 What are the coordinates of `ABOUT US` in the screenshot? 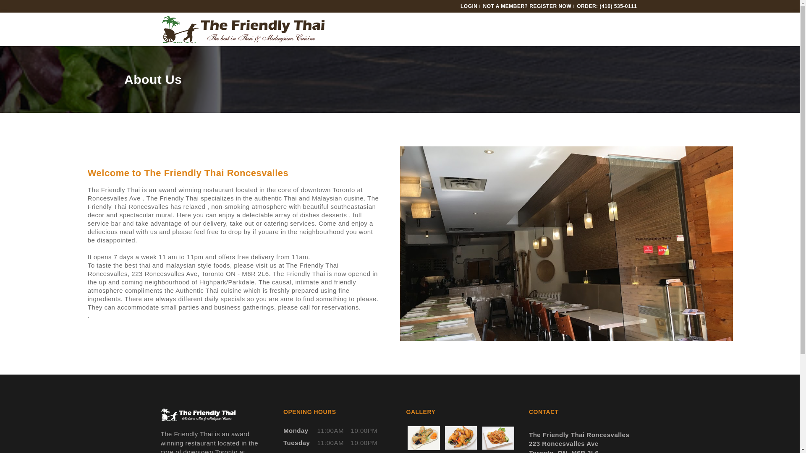 It's located at (362, 63).